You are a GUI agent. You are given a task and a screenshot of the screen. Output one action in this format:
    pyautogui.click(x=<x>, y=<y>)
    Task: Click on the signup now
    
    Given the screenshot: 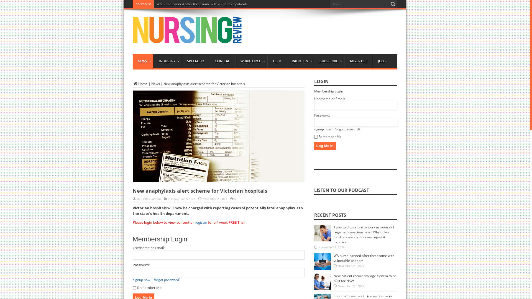 What is the action you would take?
    pyautogui.click(x=141, y=280)
    